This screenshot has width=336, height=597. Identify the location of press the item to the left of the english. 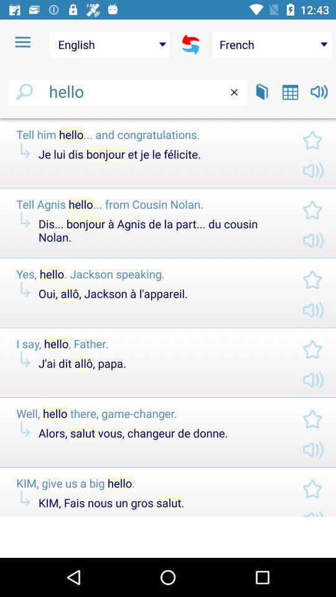
(22, 42).